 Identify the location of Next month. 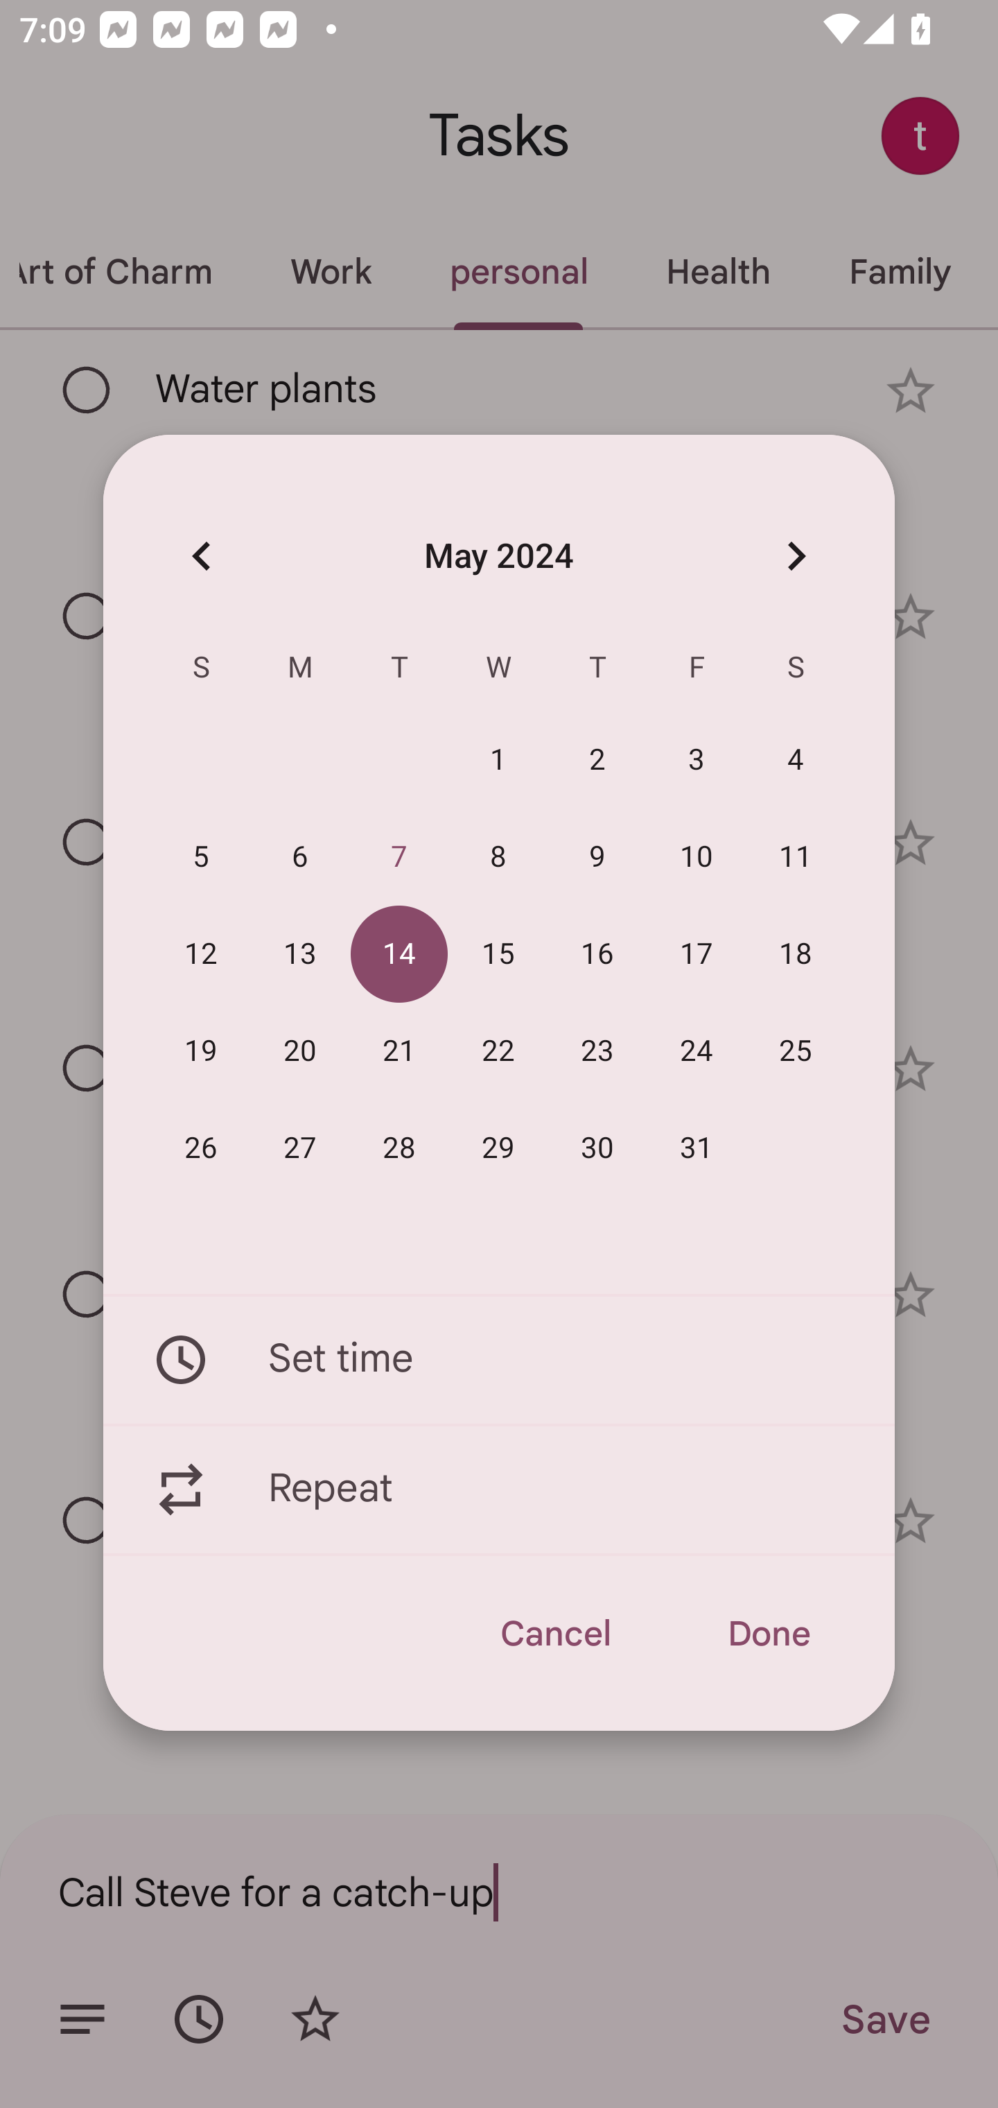
(796, 555).